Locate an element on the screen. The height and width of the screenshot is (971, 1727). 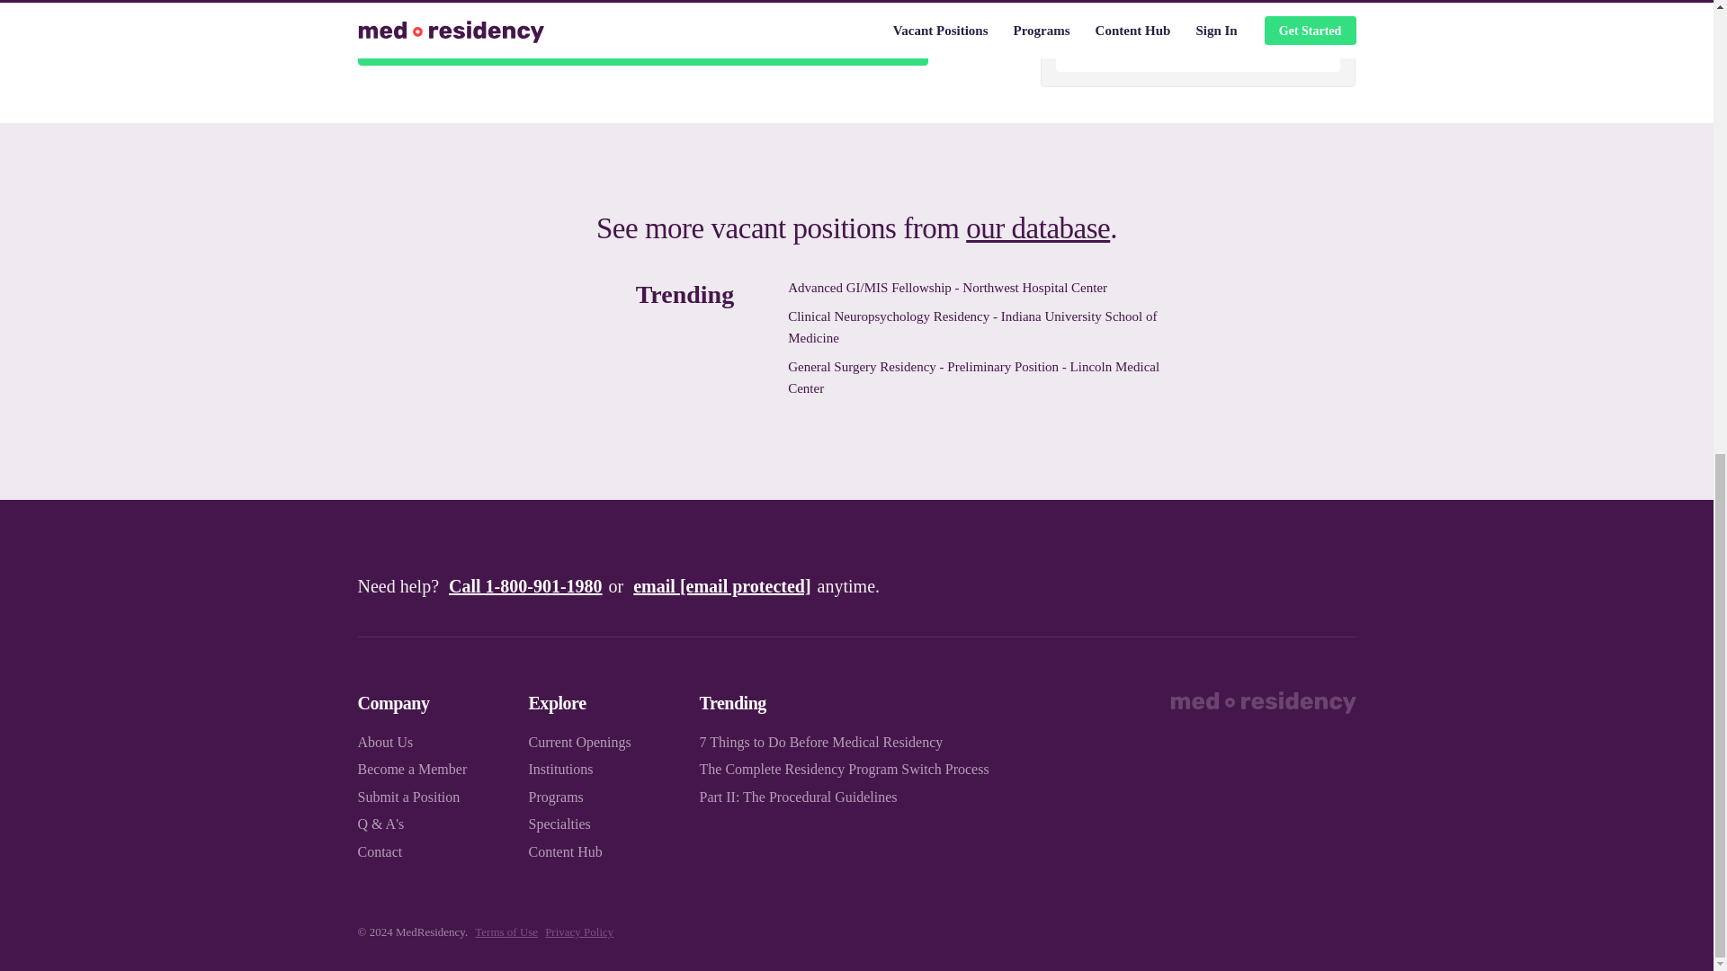
Content Hub is located at coordinates (565, 851).